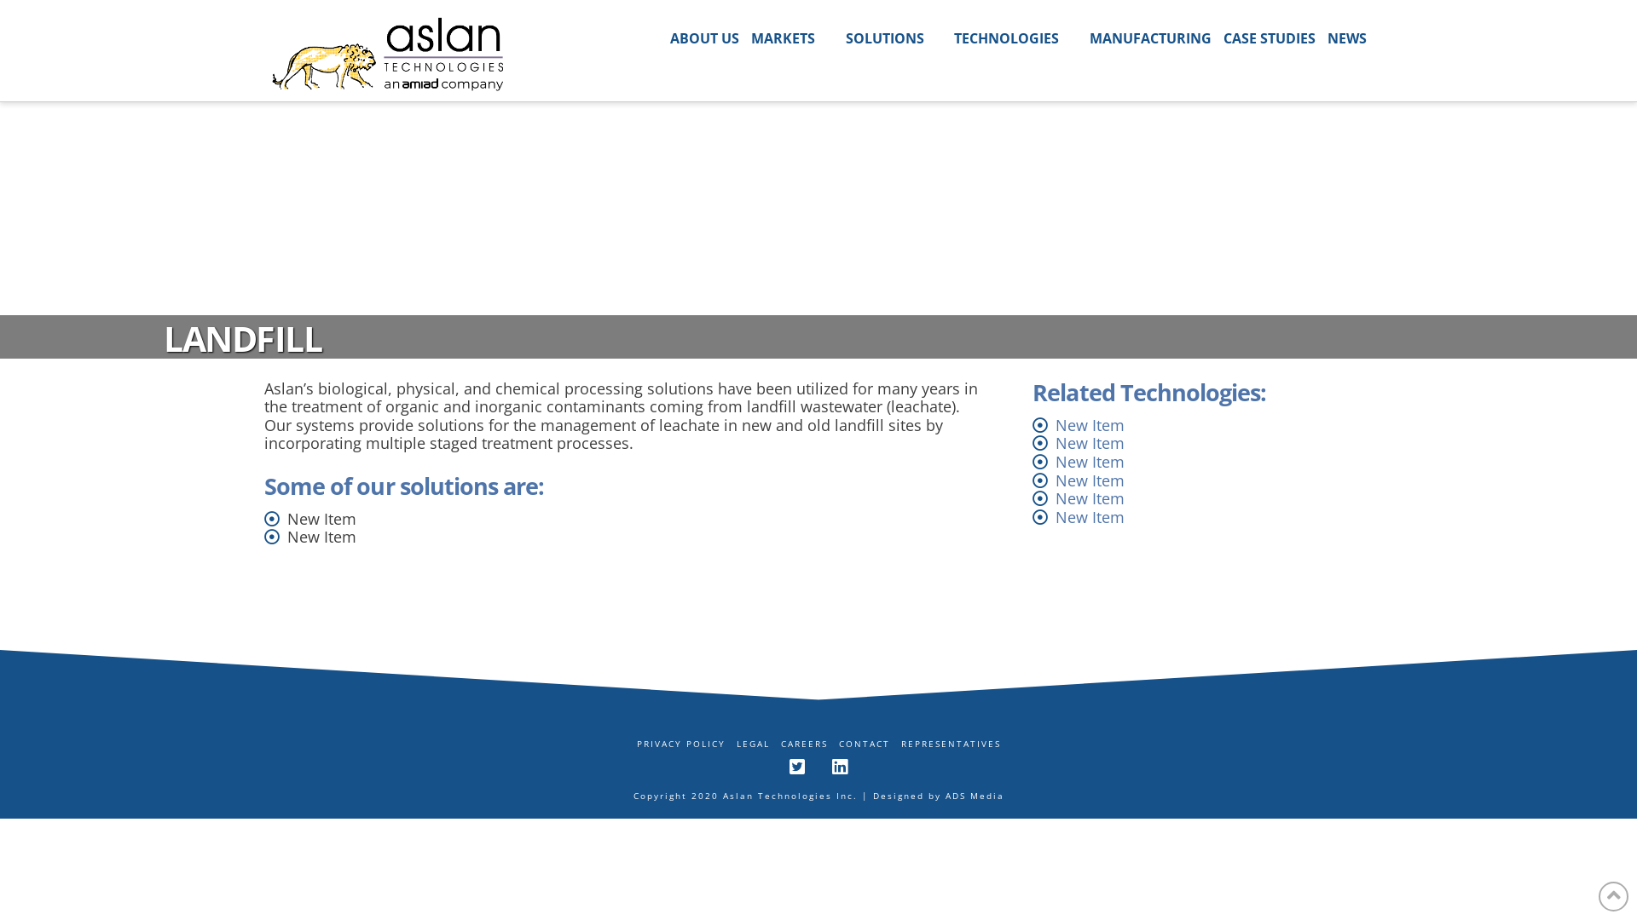 Image resolution: width=1637 pixels, height=920 pixels. What do you see at coordinates (1090, 480) in the screenshot?
I see `New Item` at bounding box center [1090, 480].